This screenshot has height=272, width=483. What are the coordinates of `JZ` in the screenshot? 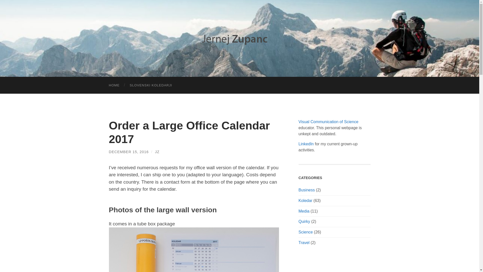 It's located at (157, 152).